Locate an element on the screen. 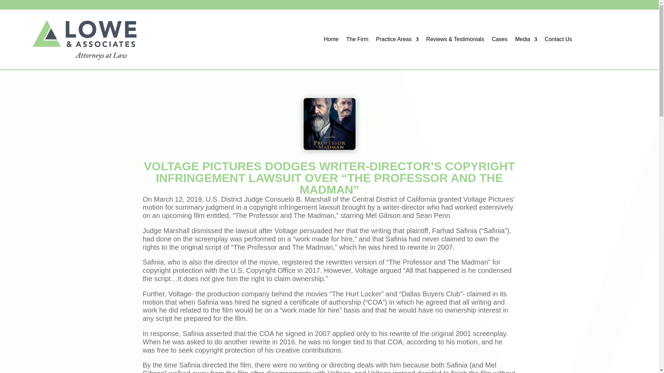 The image size is (664, 373). Contact Us is located at coordinates (558, 40).